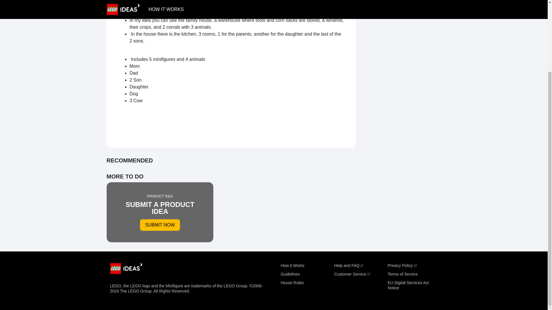 Image resolution: width=552 pixels, height=310 pixels. I want to click on Privacy Policy, so click(352, 274).